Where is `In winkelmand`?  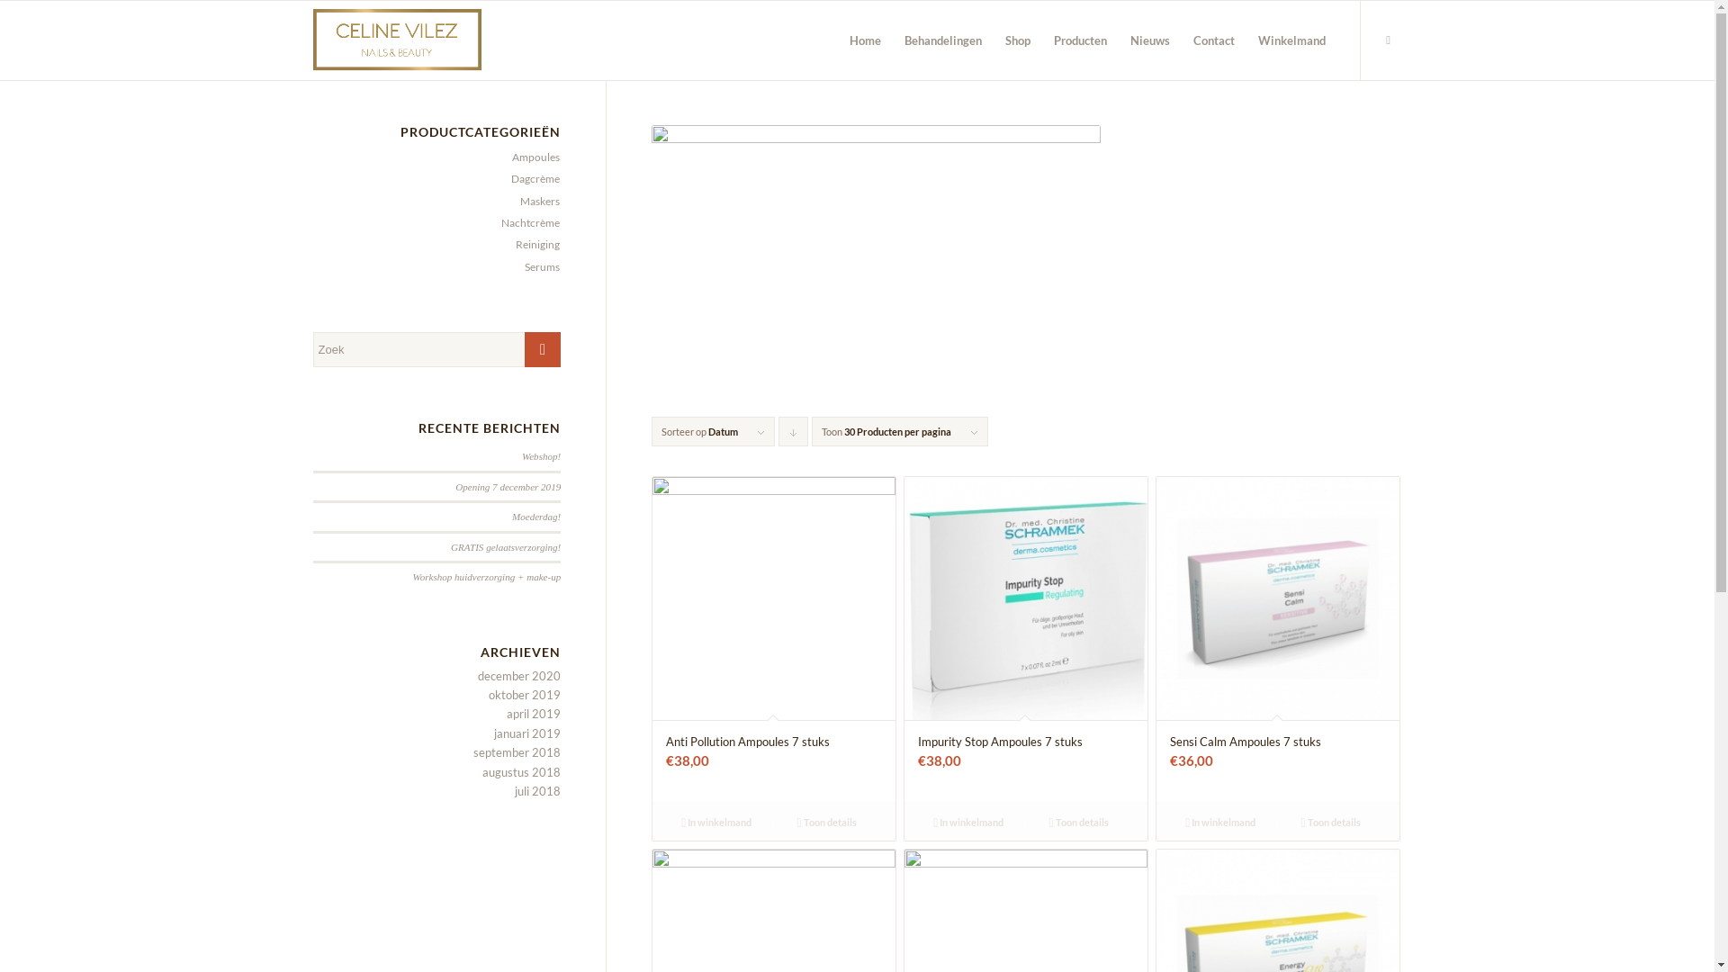 In winkelmand is located at coordinates (1220, 822).